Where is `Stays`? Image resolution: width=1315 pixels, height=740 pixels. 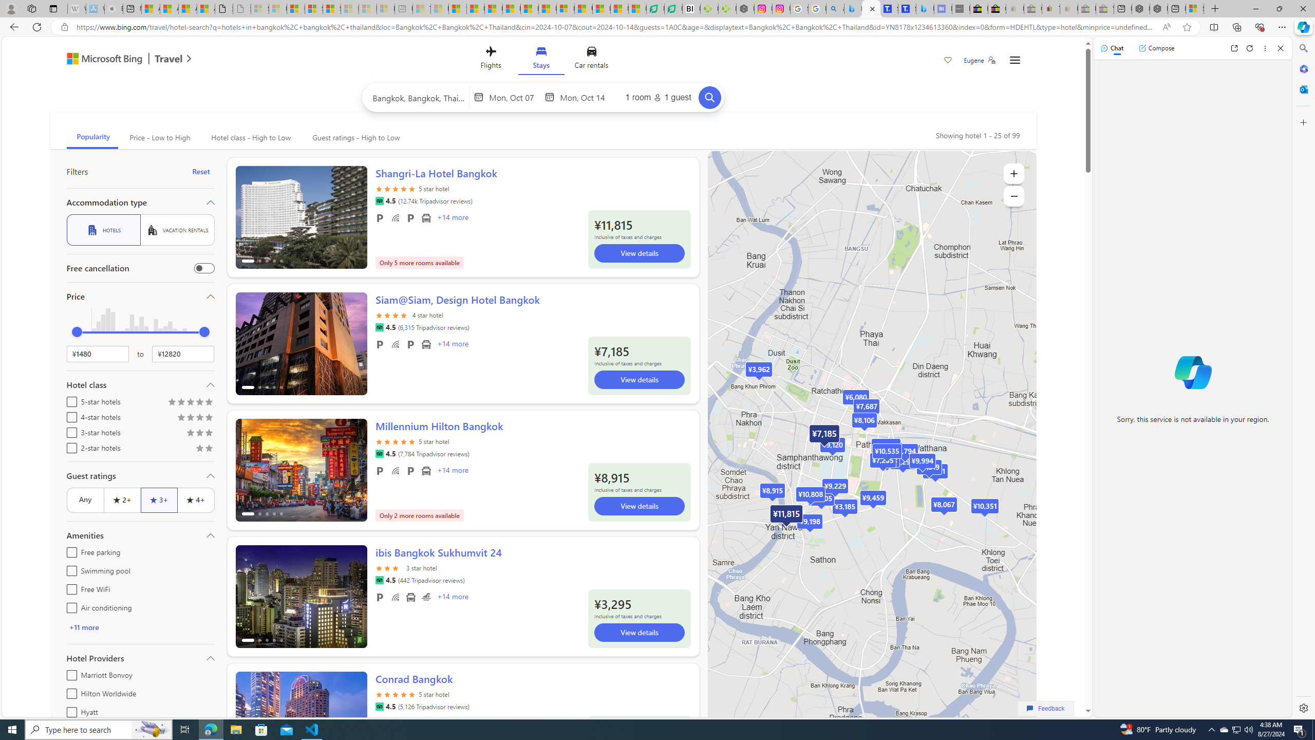 Stays is located at coordinates (541, 60).